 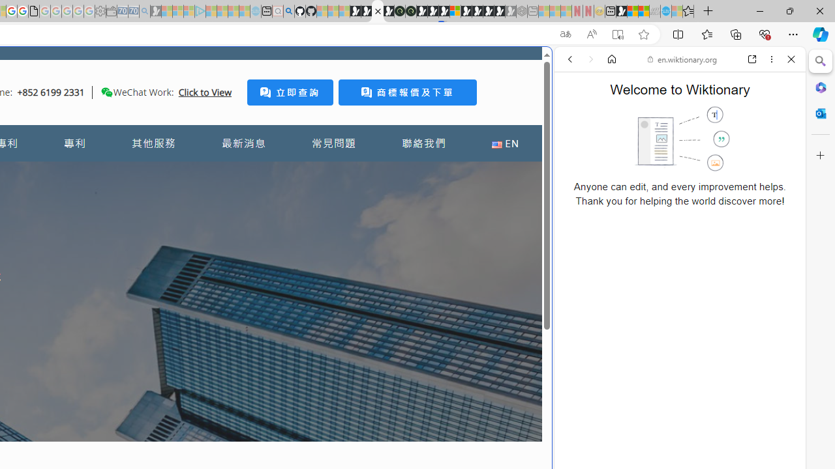 I want to click on Preferences, so click(x=776, y=149).